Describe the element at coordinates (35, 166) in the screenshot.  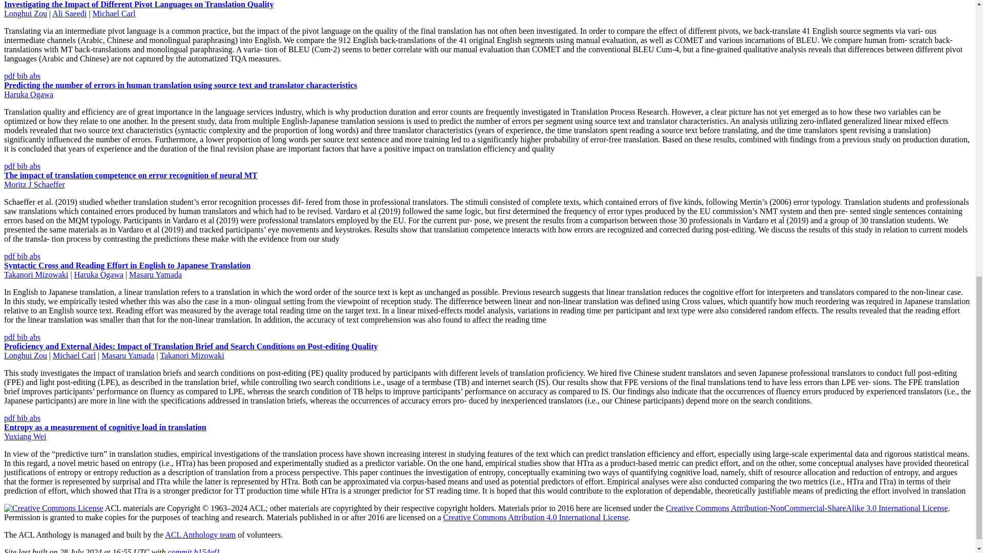
I see `Show Abstract` at that location.